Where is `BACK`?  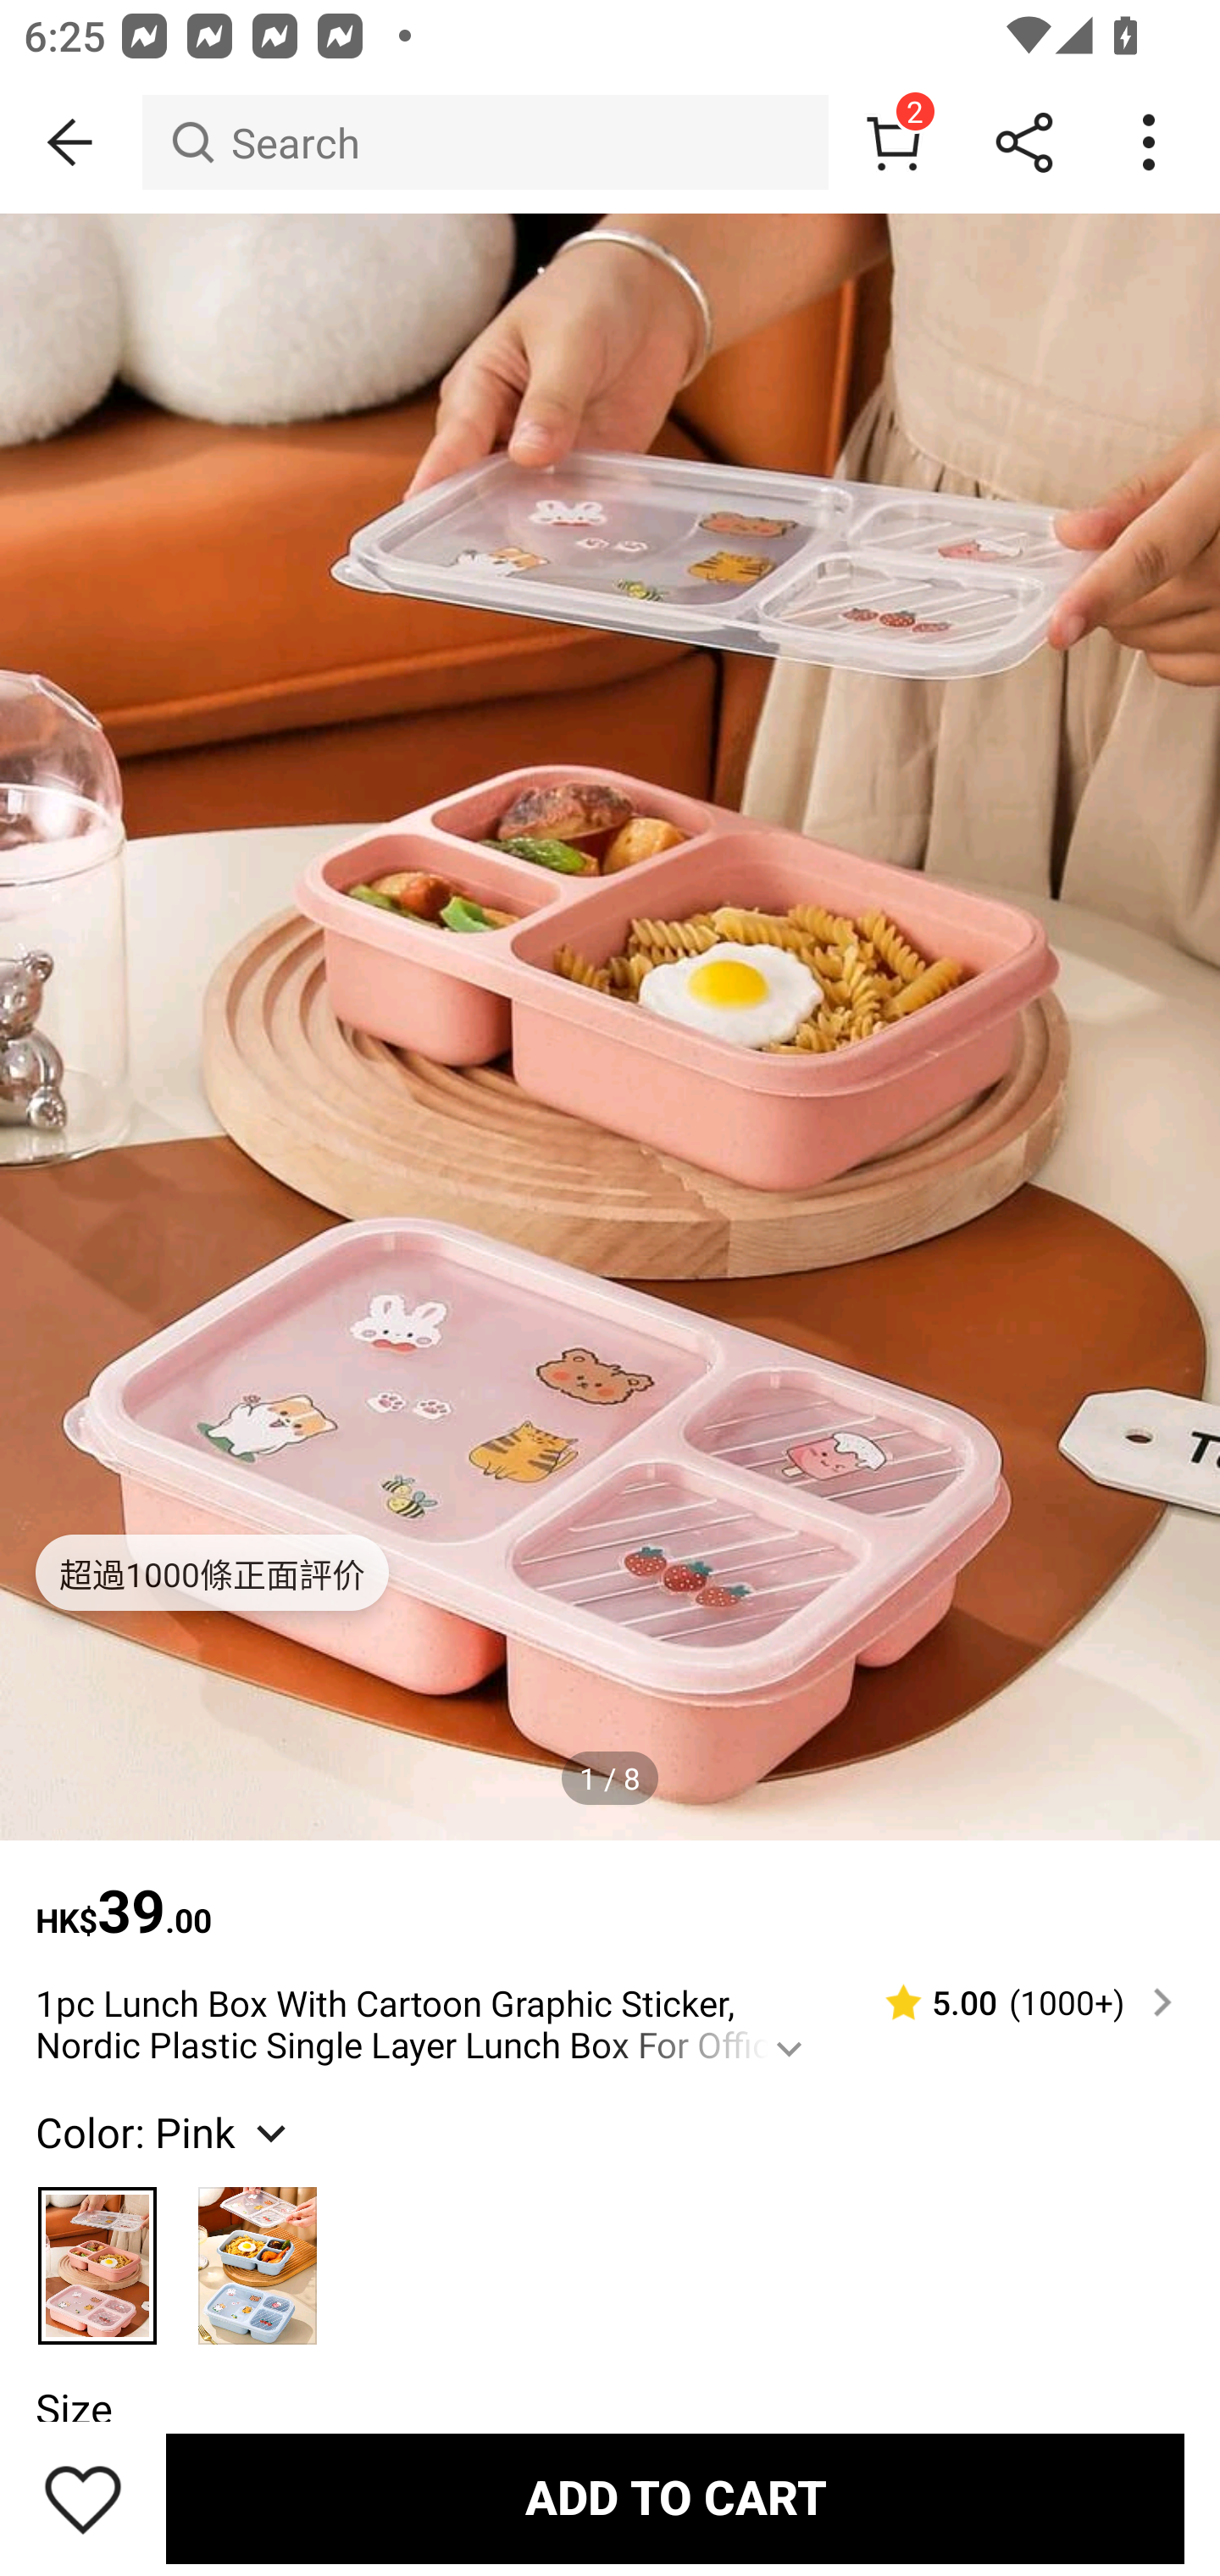 BACK is located at coordinates (71, 142).